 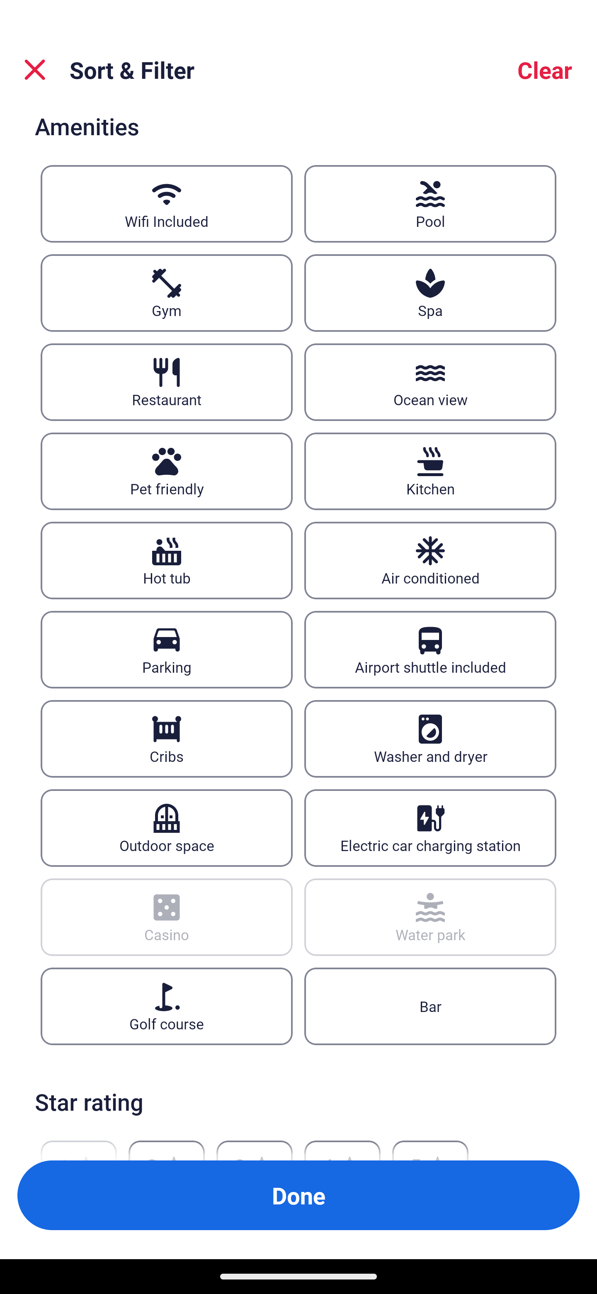 I want to click on Hot tub, so click(x=166, y=560).